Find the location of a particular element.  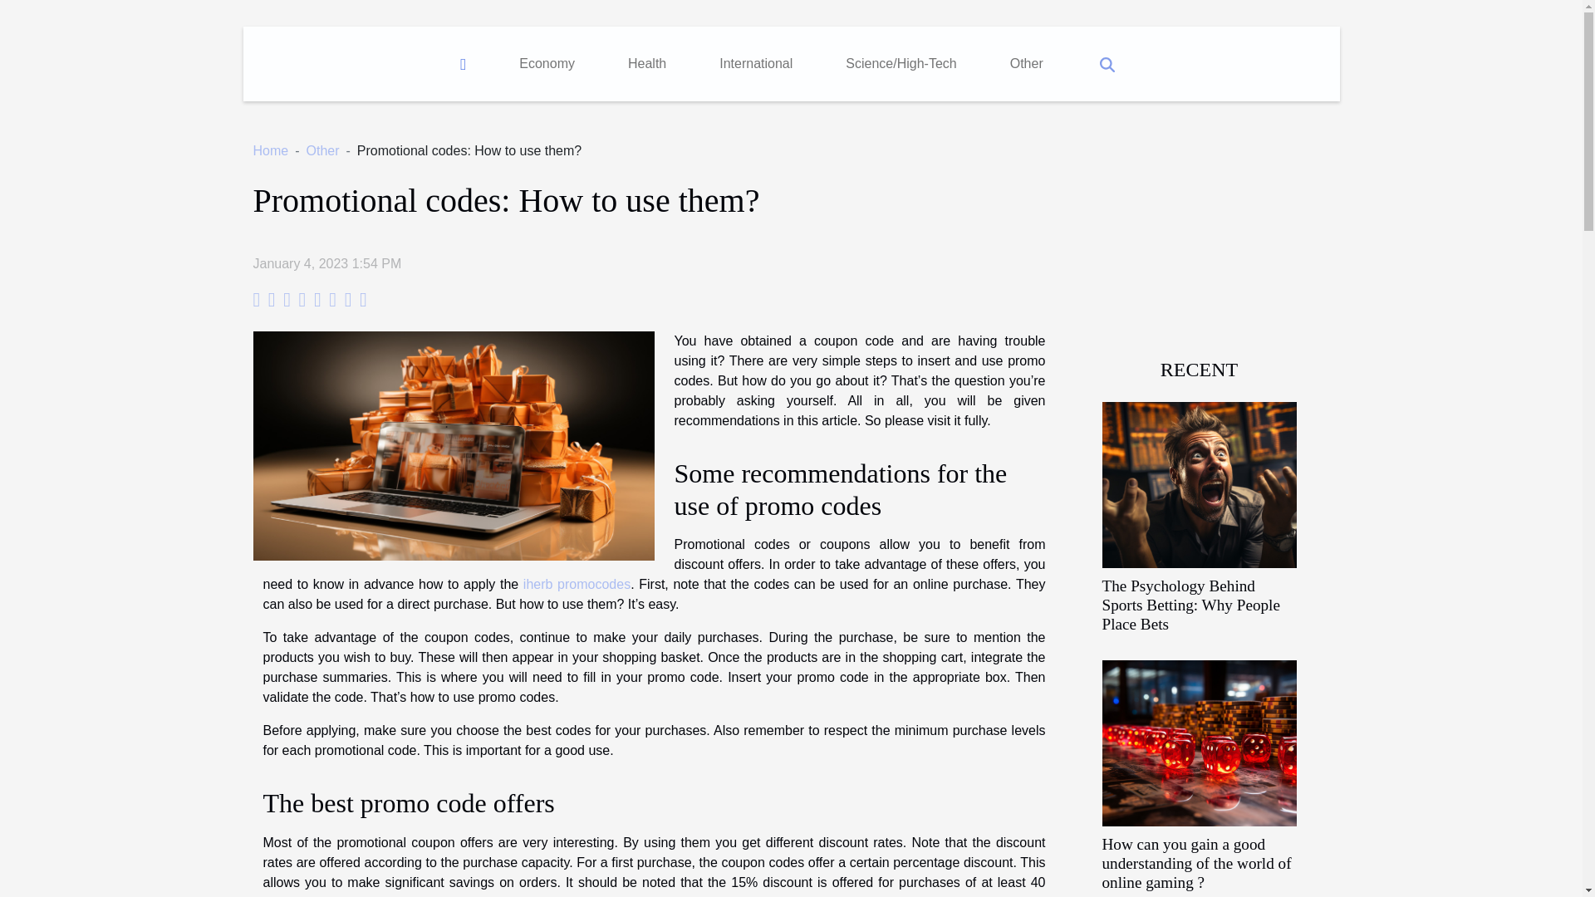

International is located at coordinates (756, 64).